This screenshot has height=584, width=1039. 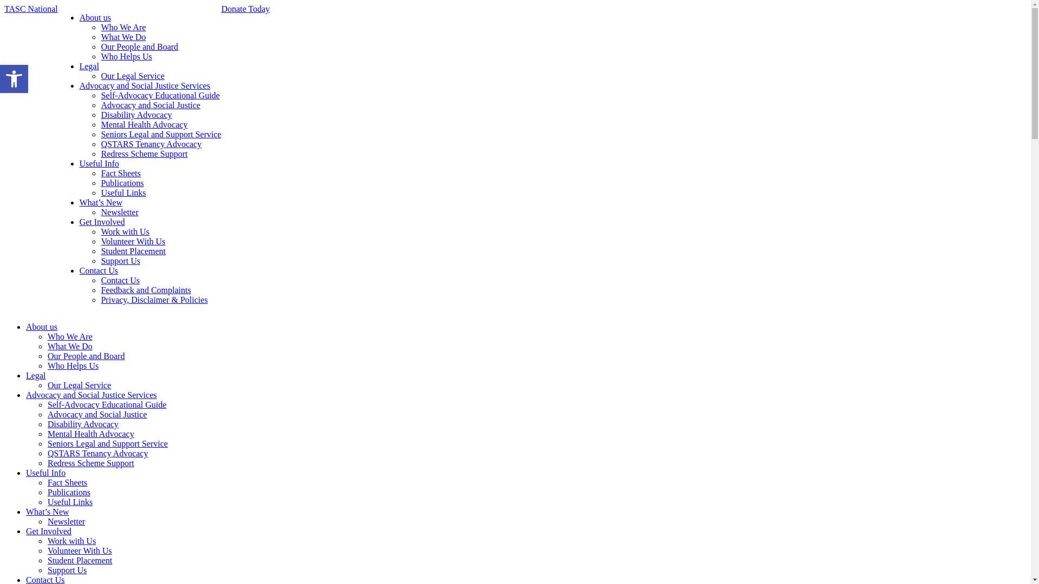 I want to click on Fact Sheets, so click(x=121, y=173).